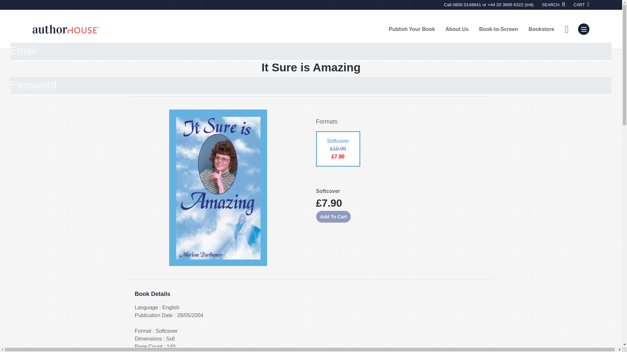 This screenshot has width=627, height=352. Describe the element at coordinates (541, 29) in the screenshot. I see `Bookstore` at that location.